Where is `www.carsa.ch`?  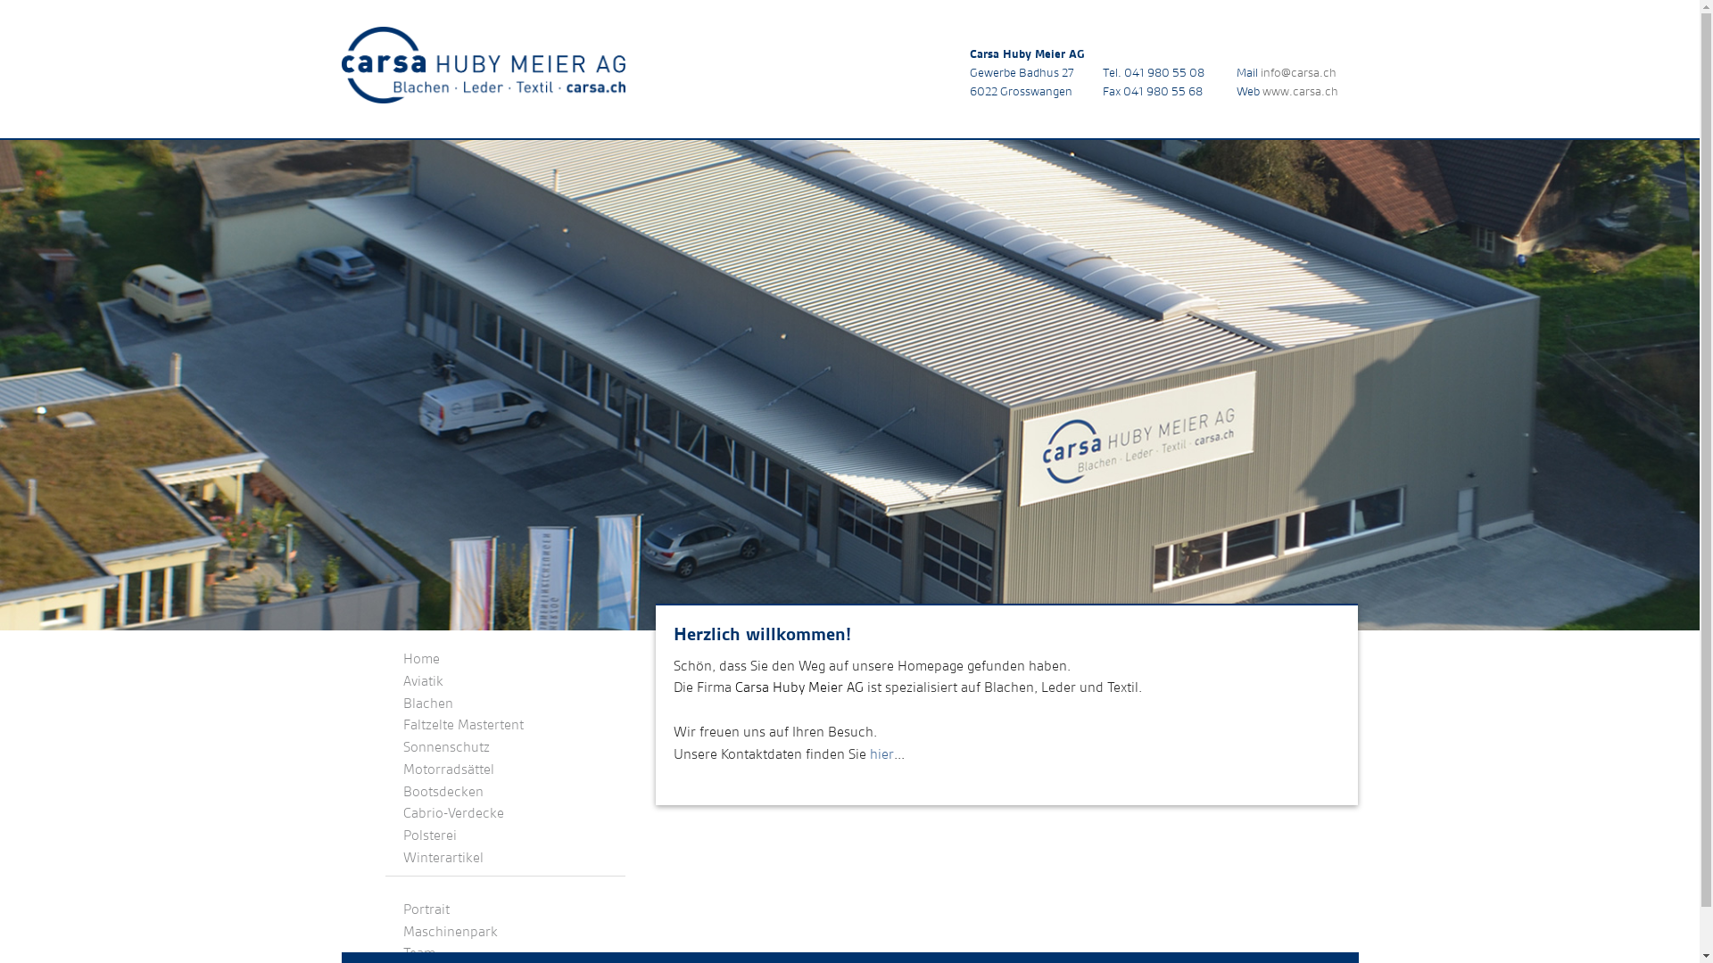
www.carsa.ch is located at coordinates (1301, 91).